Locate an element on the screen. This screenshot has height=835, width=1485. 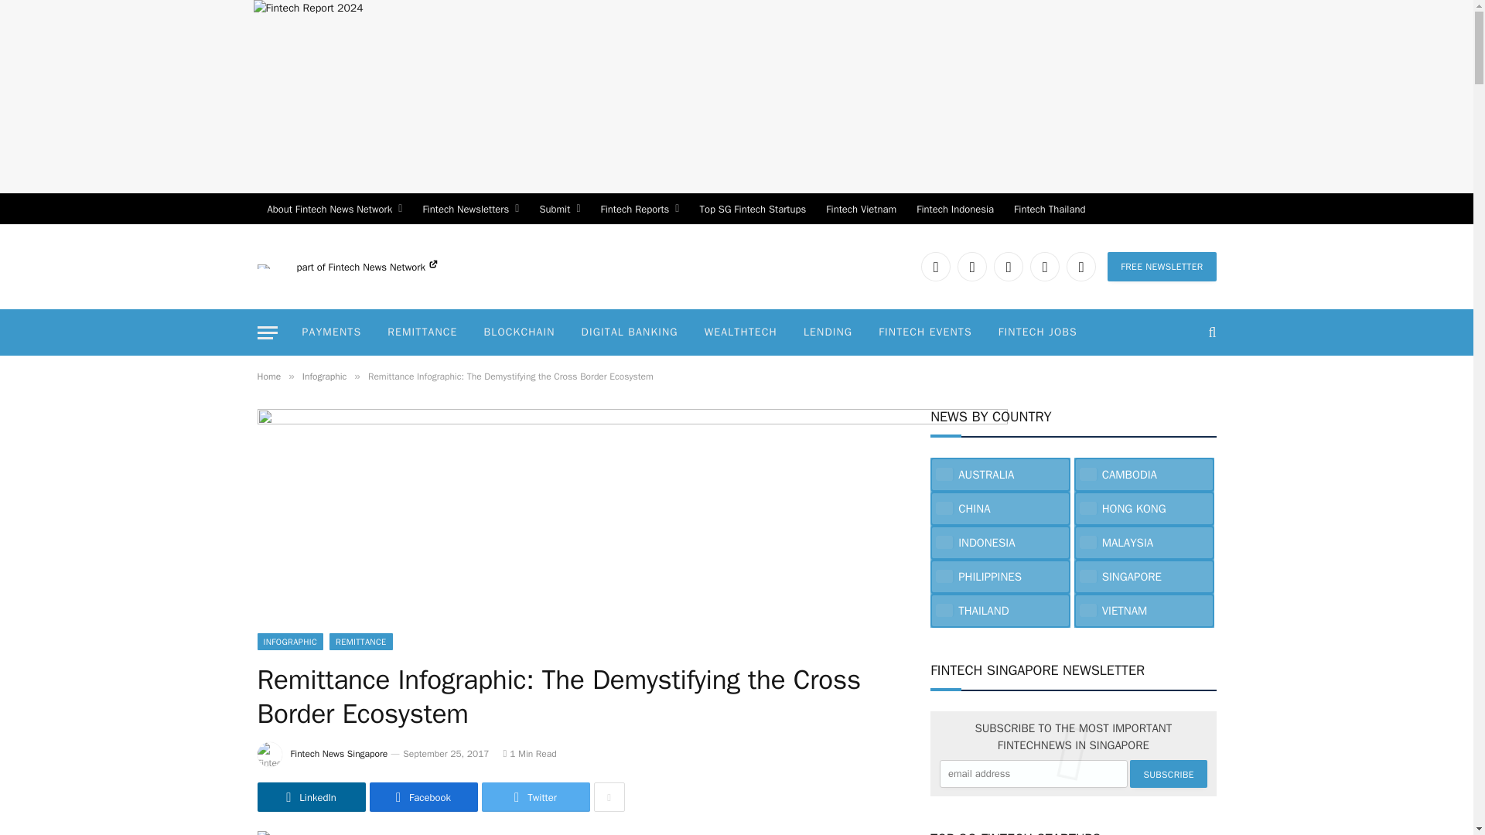
Share on Facebook is located at coordinates (424, 796).